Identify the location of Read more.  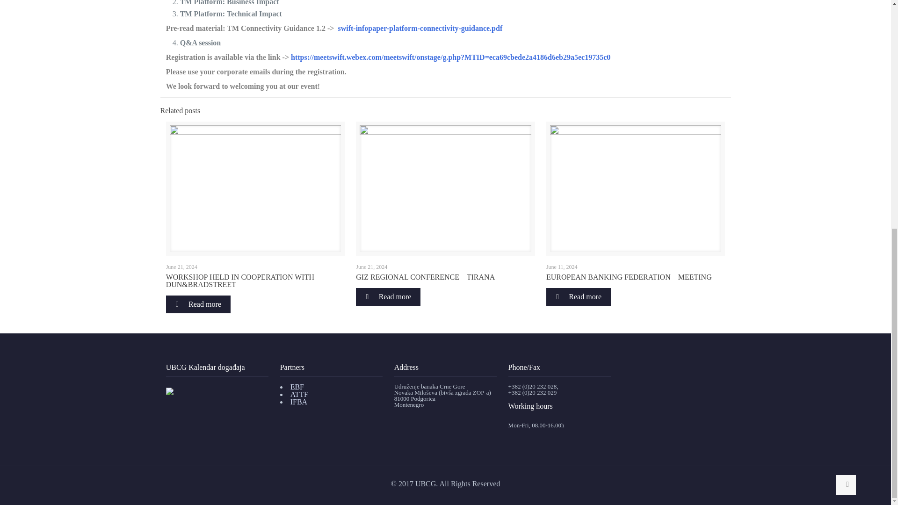
(578, 296).